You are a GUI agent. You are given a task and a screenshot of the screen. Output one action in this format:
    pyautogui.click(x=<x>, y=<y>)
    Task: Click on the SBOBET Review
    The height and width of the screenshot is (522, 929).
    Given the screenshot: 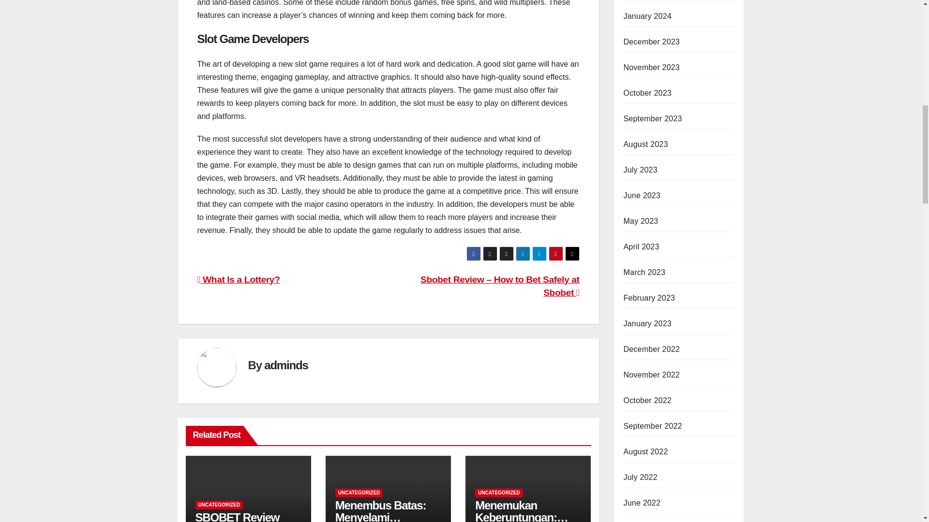 What is the action you would take?
    pyautogui.click(x=237, y=516)
    